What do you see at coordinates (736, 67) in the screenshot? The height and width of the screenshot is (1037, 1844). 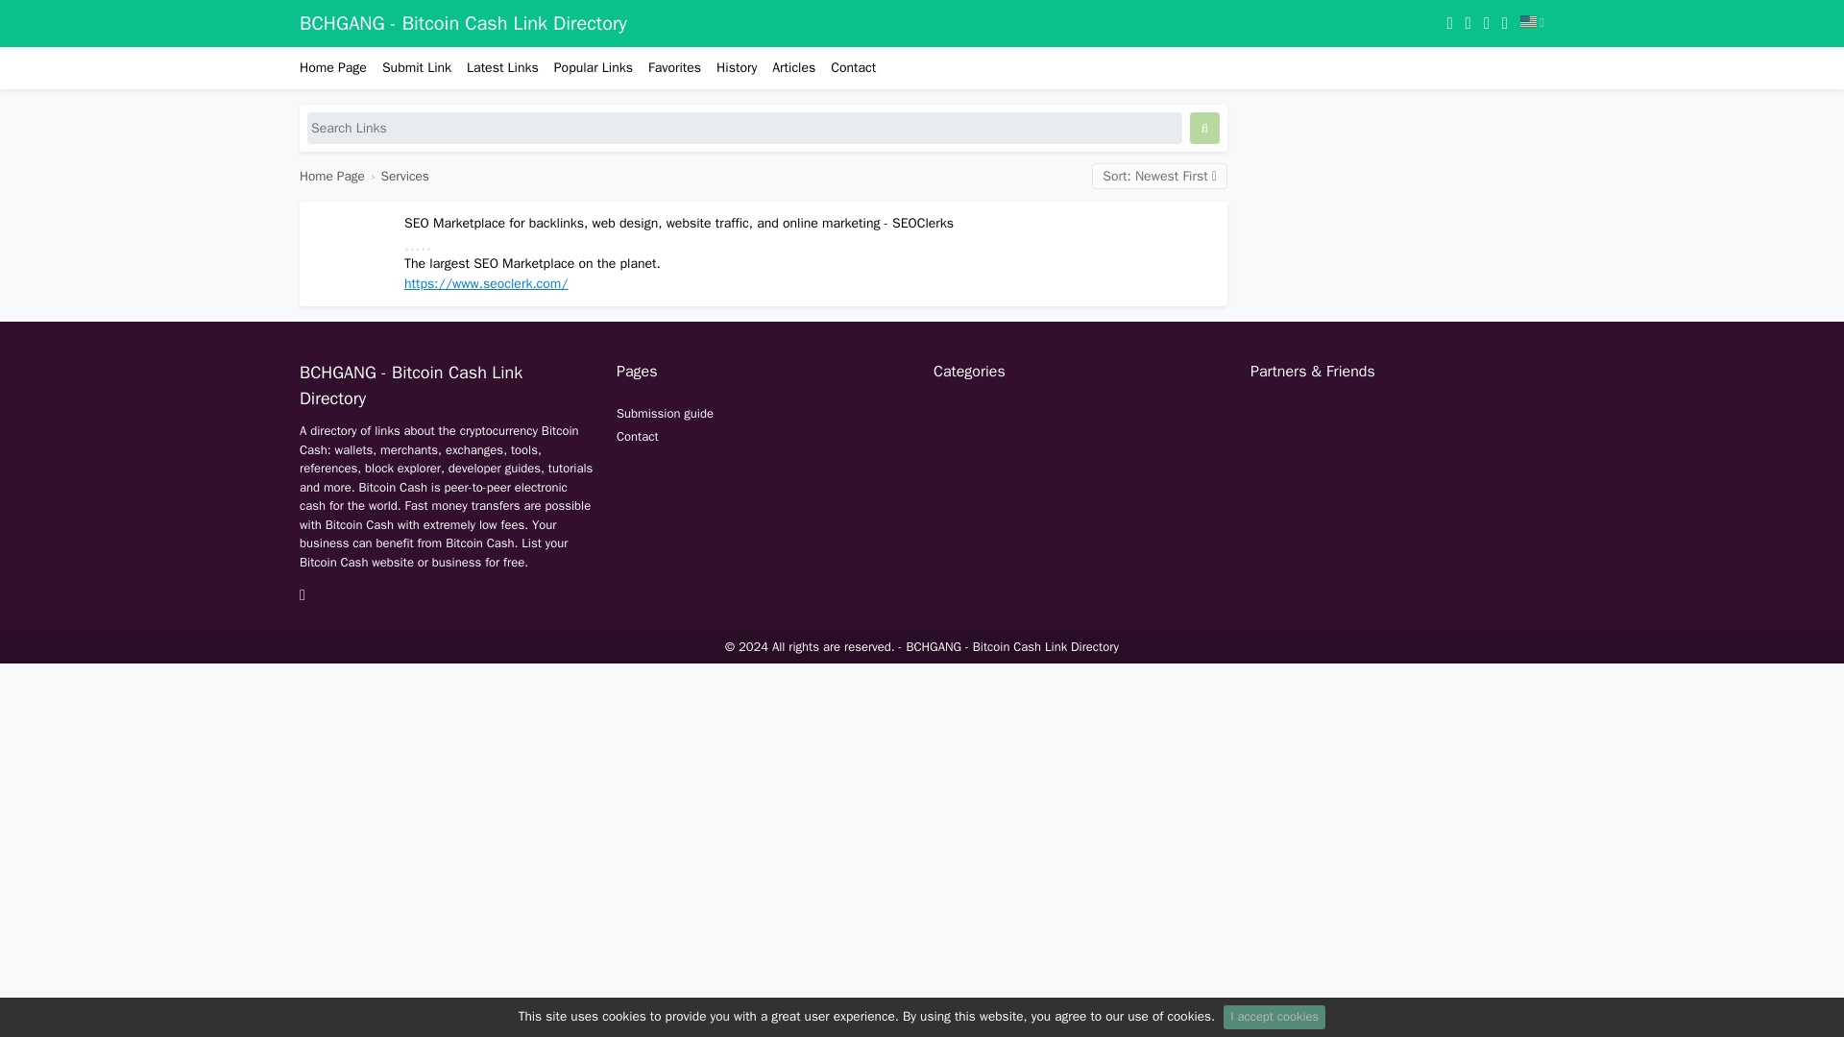 I see `History` at bounding box center [736, 67].